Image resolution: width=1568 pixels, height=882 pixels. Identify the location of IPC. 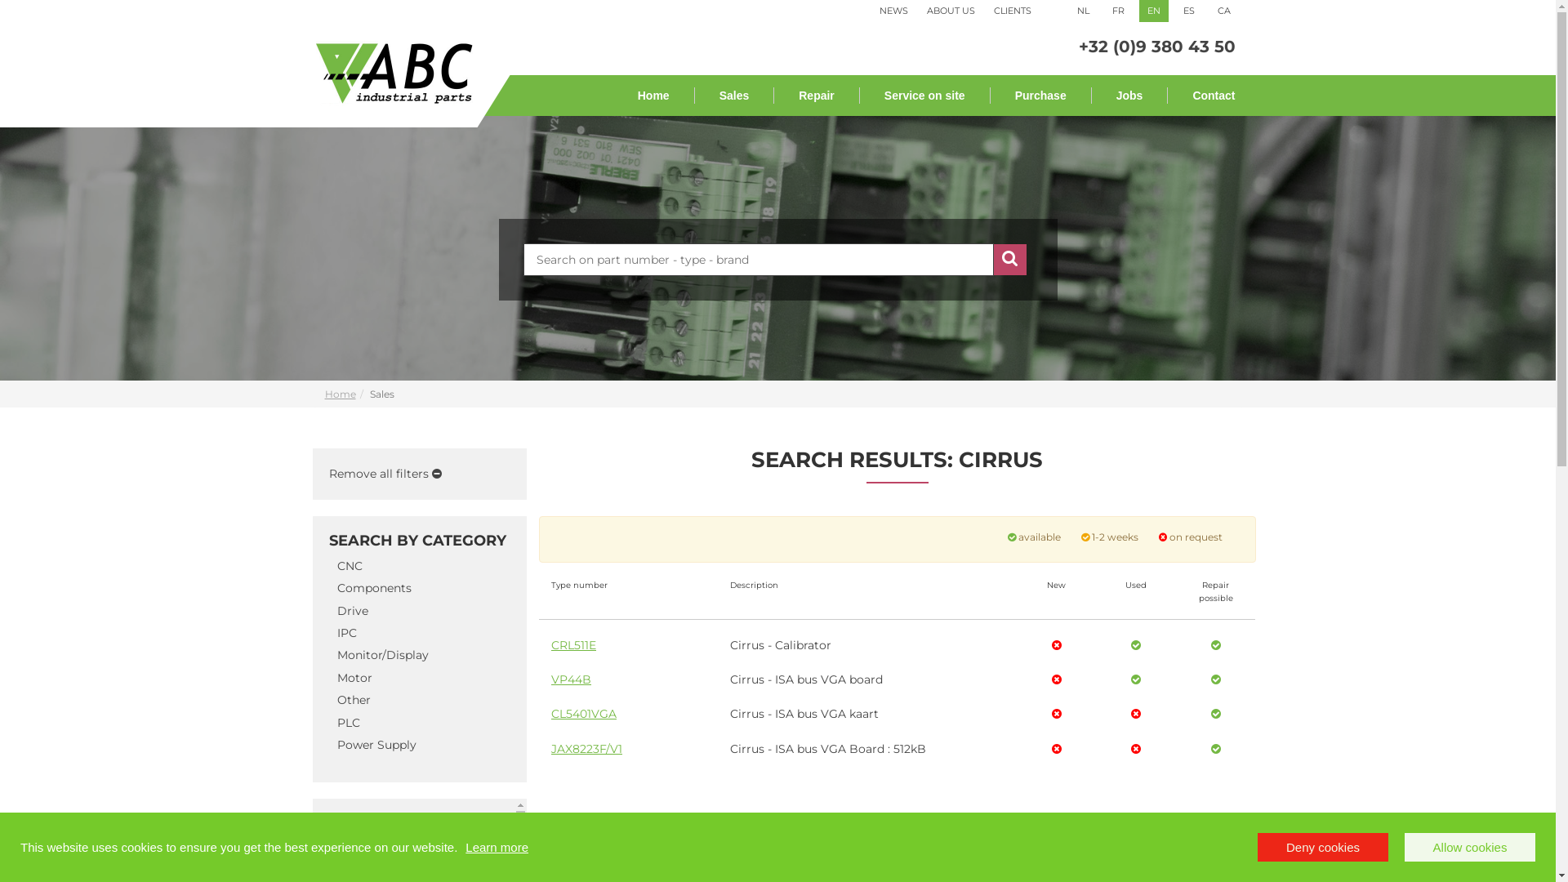
(346, 633).